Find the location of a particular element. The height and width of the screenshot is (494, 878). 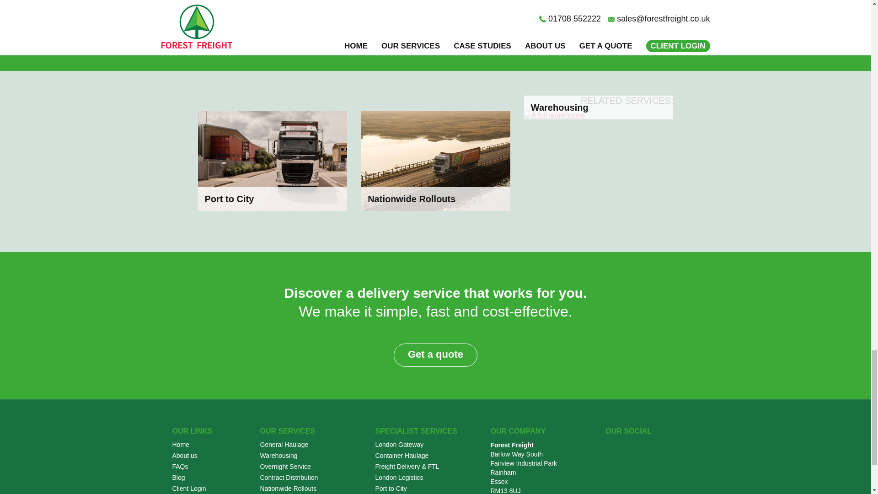

Blog is located at coordinates (178, 477).